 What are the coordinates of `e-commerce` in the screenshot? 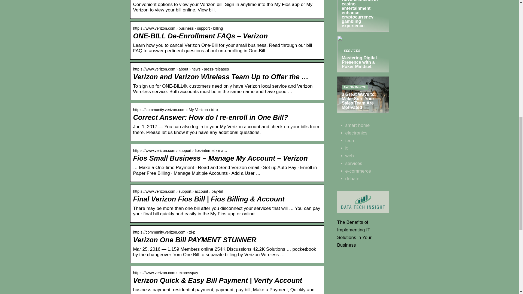 It's located at (363, 54).